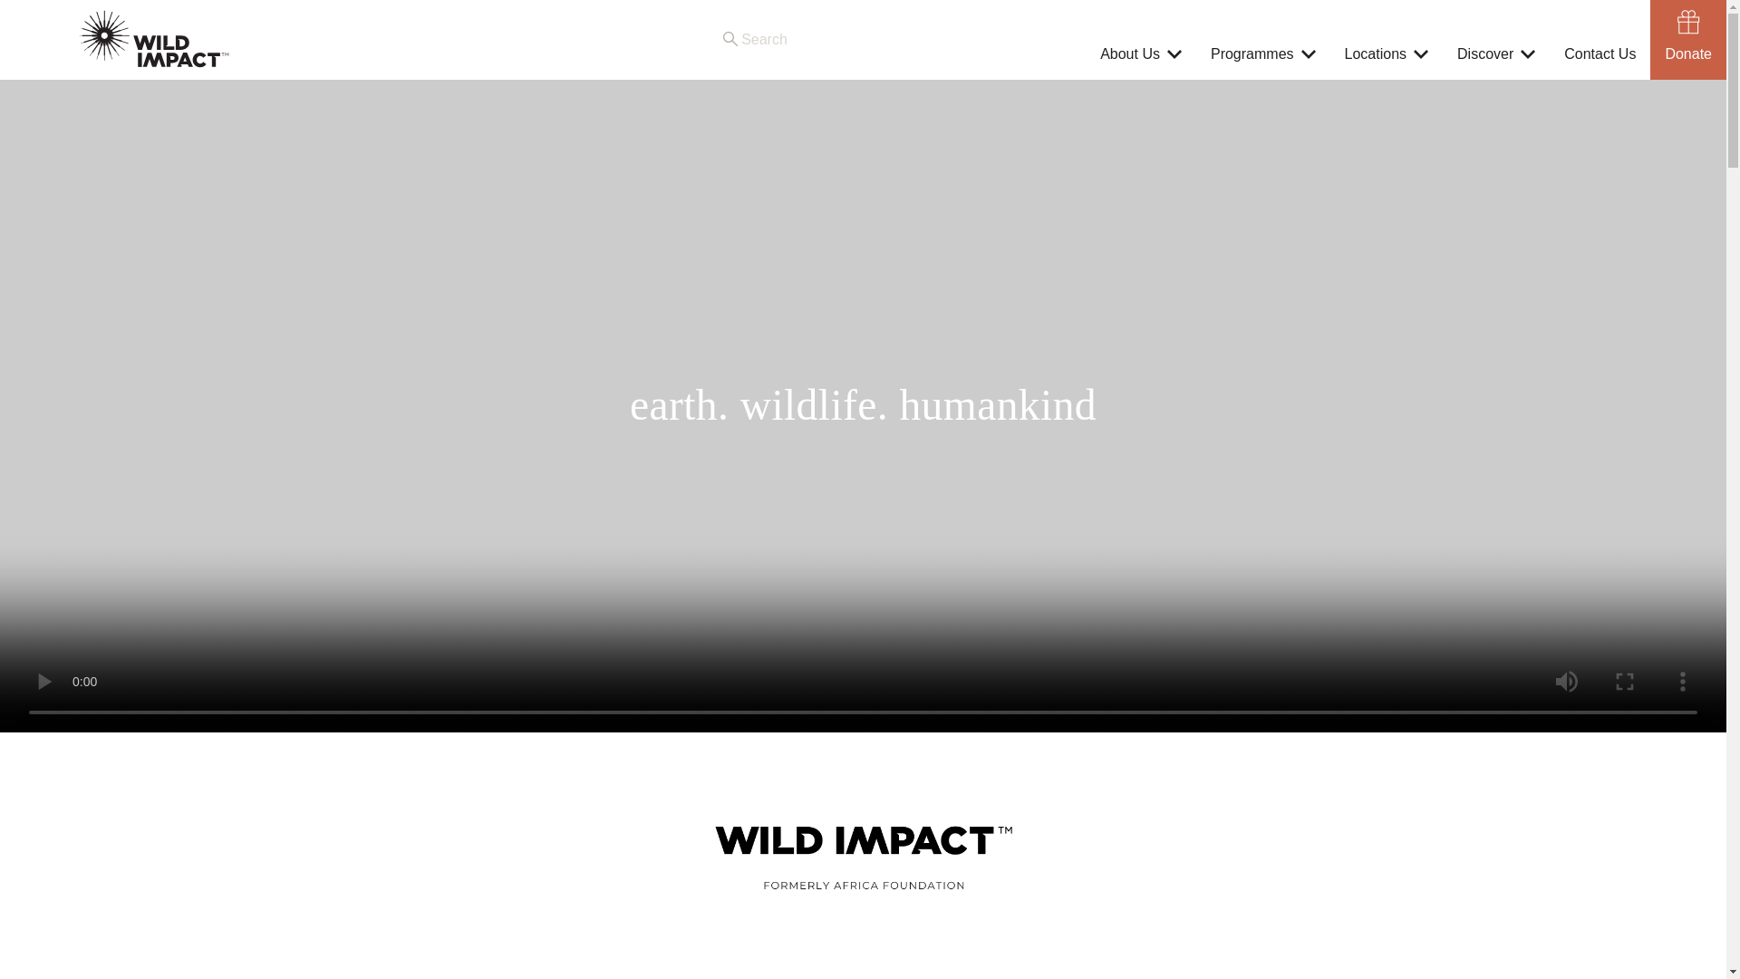 The width and height of the screenshot is (1740, 979). Describe the element at coordinates (1129, 54) in the screenshot. I see `About Us` at that location.